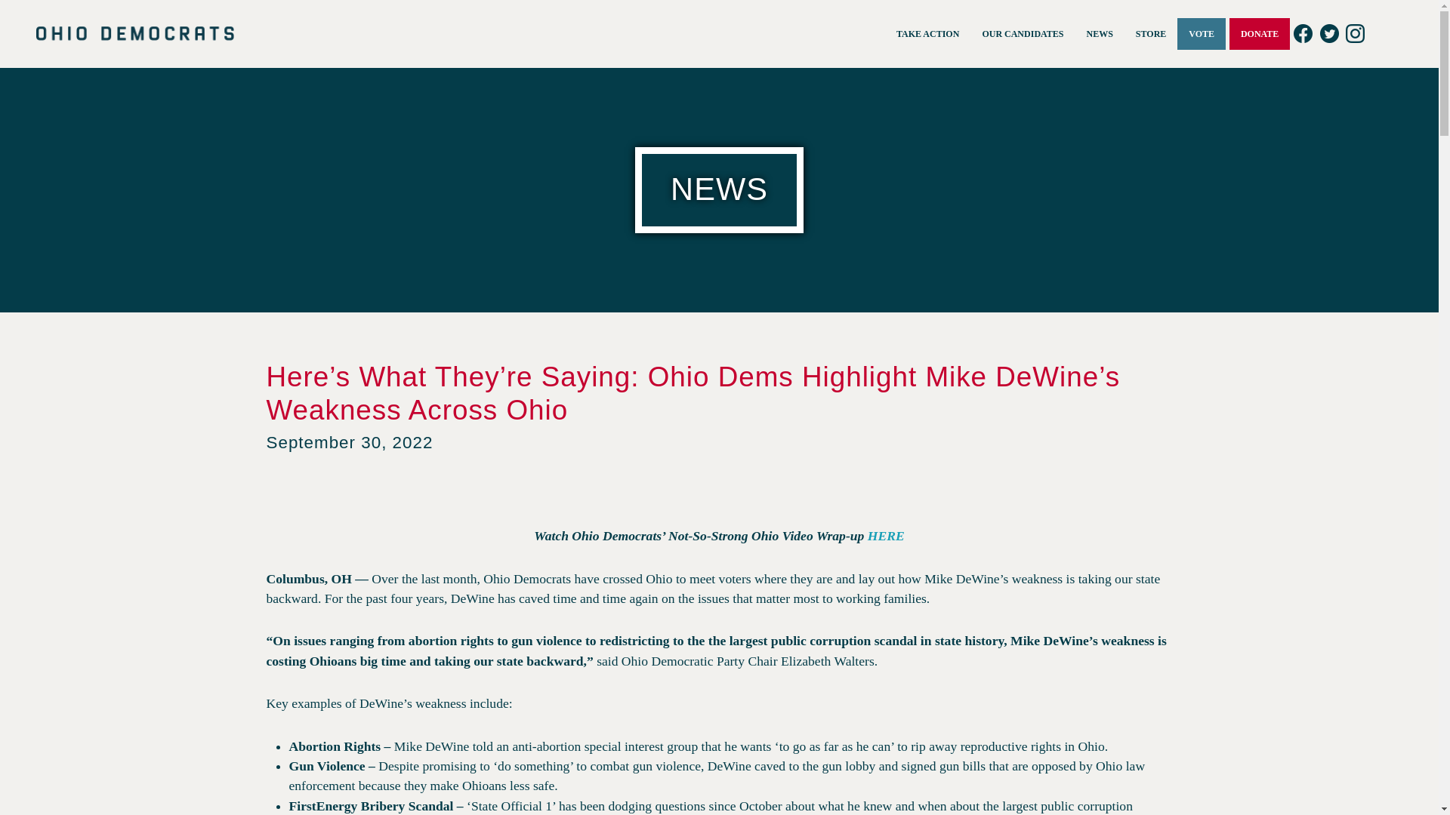 This screenshot has width=1450, height=815. Describe the element at coordinates (886, 536) in the screenshot. I see `HERE` at that location.